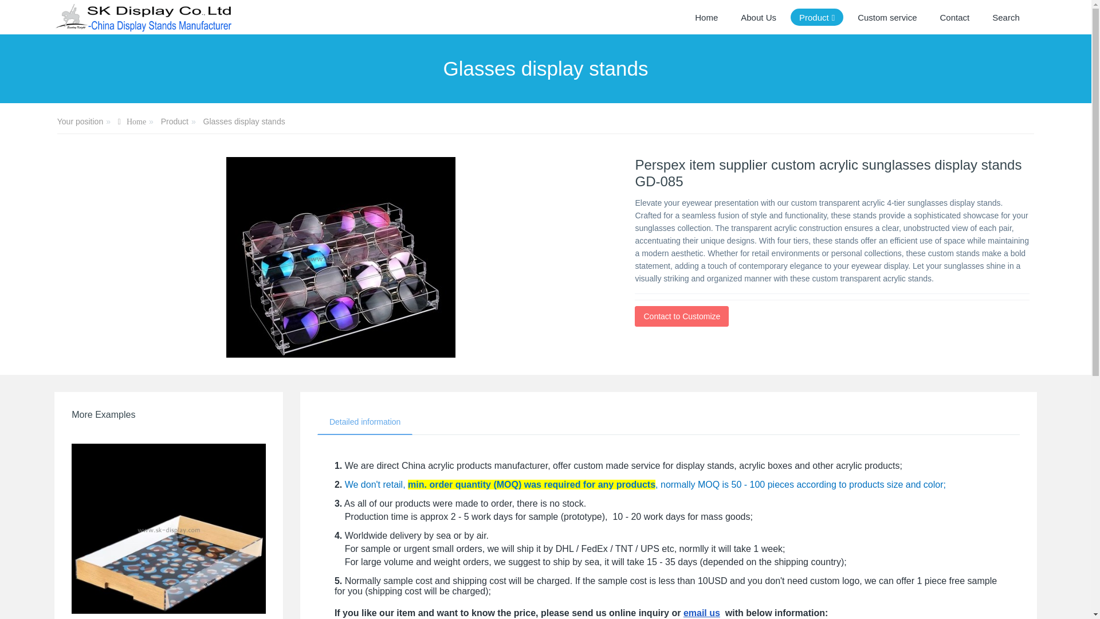 This screenshot has height=619, width=1100. I want to click on Glasses display stands, so click(244, 122).